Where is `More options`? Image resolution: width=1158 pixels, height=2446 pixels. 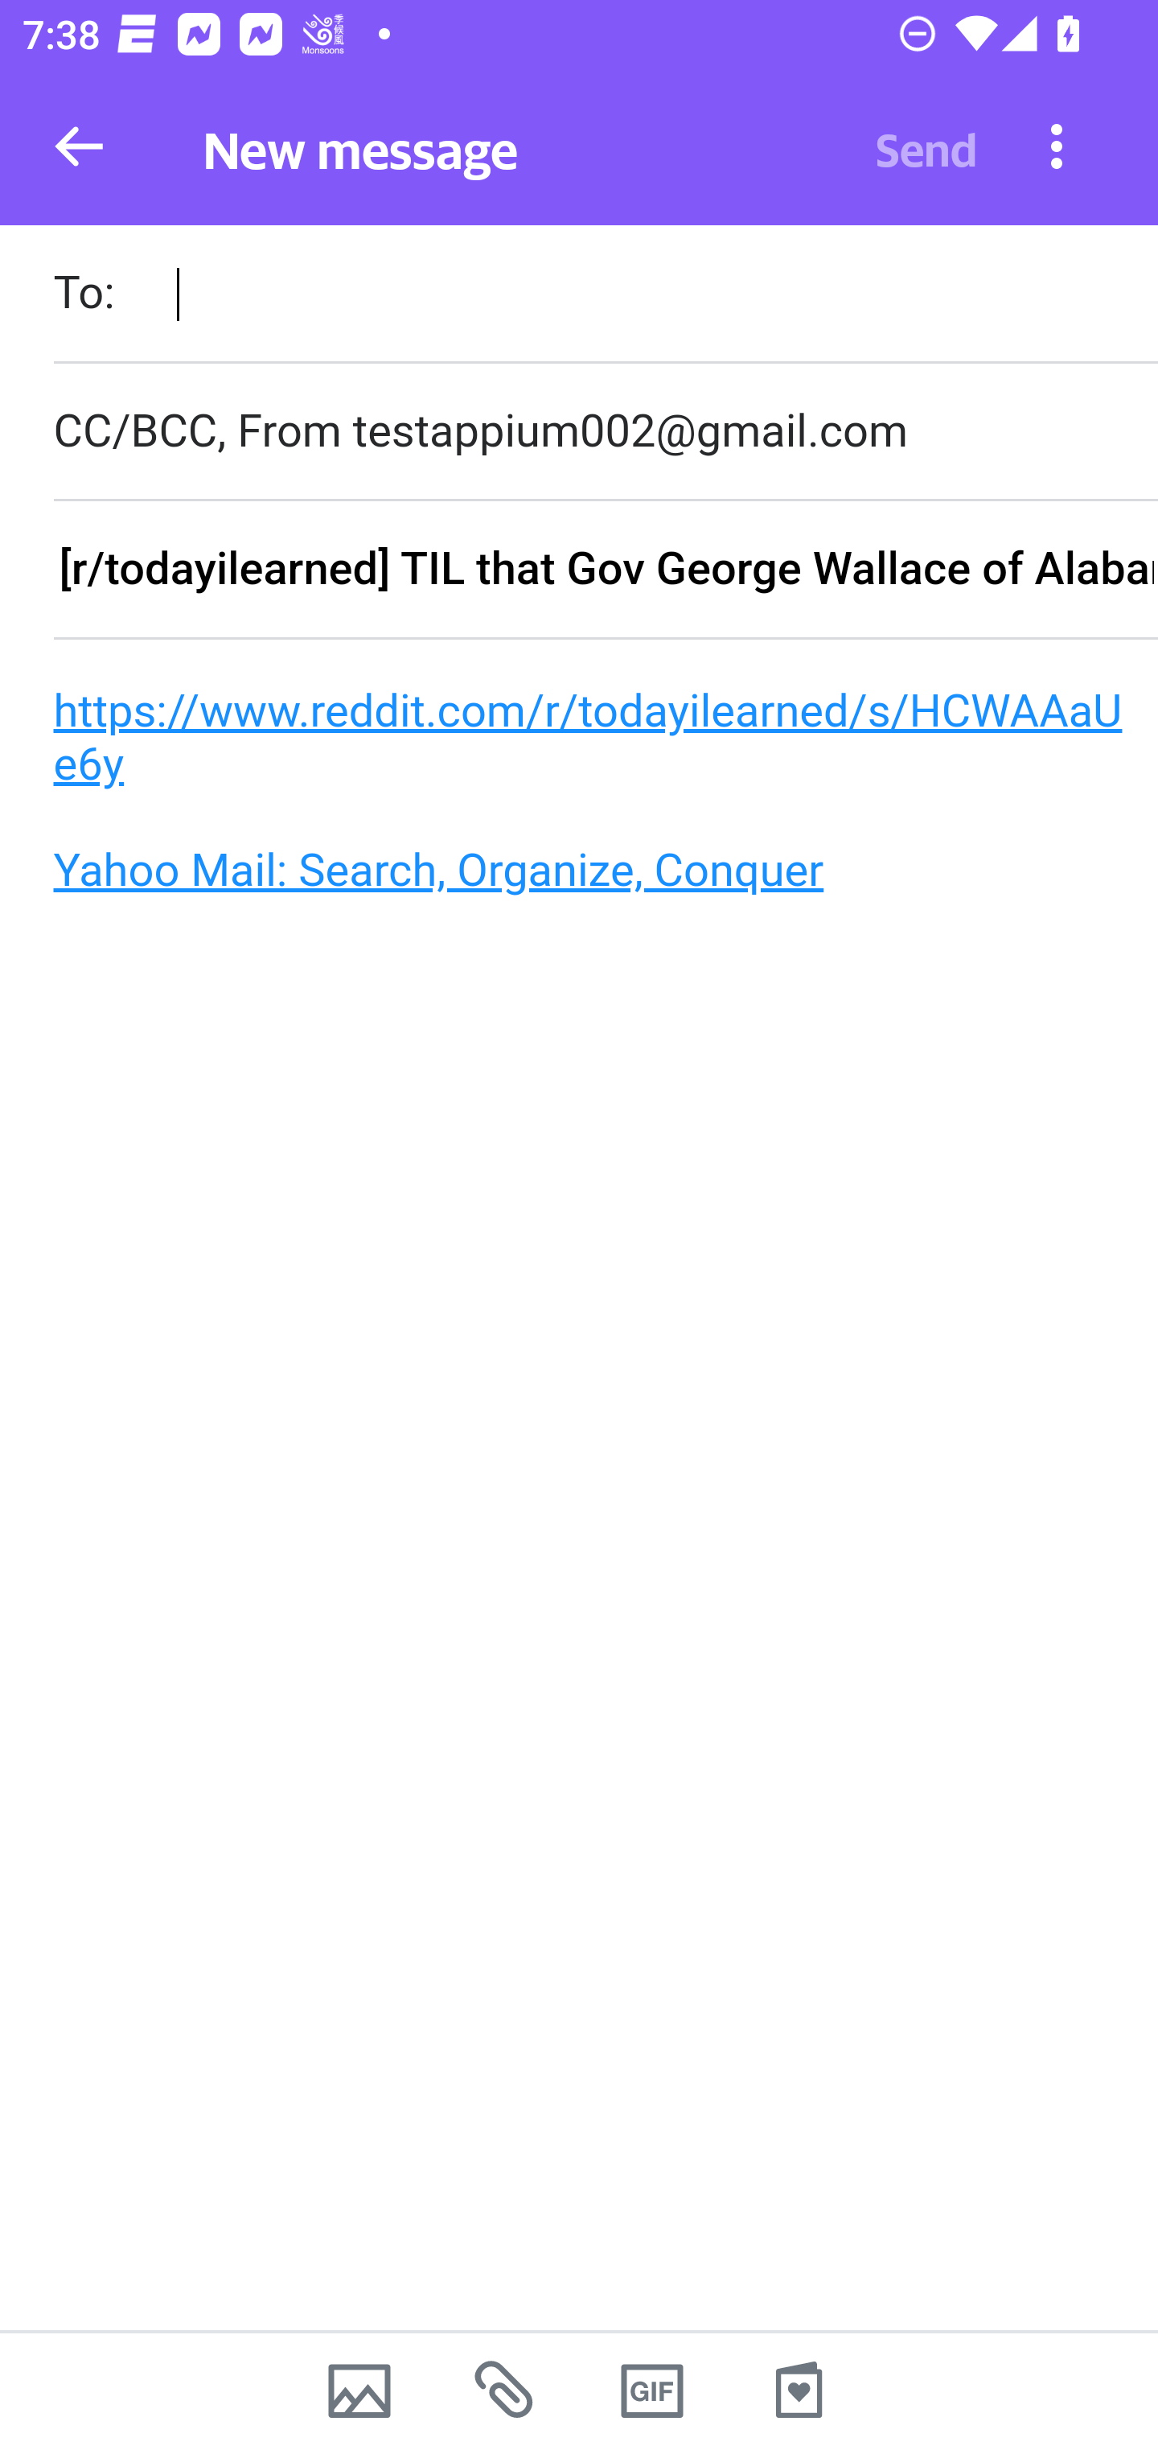
More options is located at coordinates (1057, 145).